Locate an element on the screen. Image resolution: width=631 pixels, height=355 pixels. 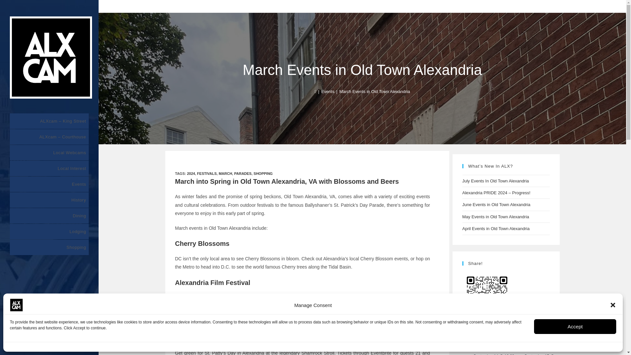
MARCH is located at coordinates (225, 173).